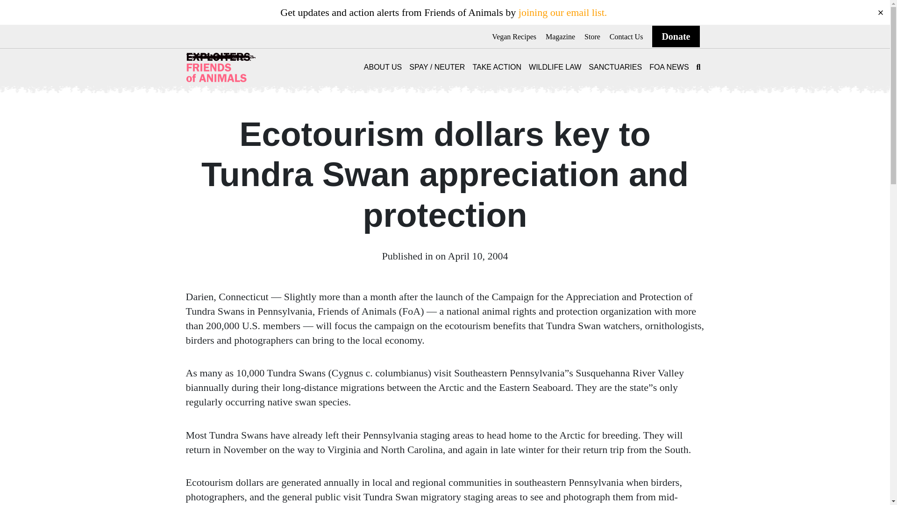 The height and width of the screenshot is (505, 897). I want to click on Store, so click(592, 36).